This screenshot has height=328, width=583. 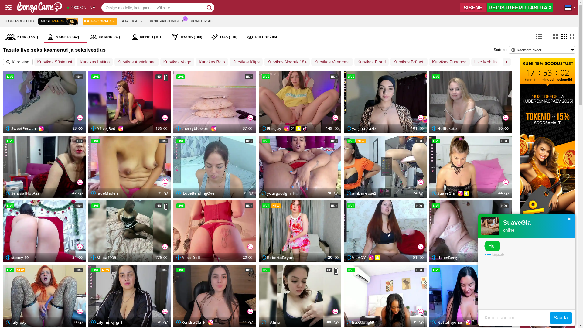 I want to click on TRANS (140), so click(x=189, y=37).